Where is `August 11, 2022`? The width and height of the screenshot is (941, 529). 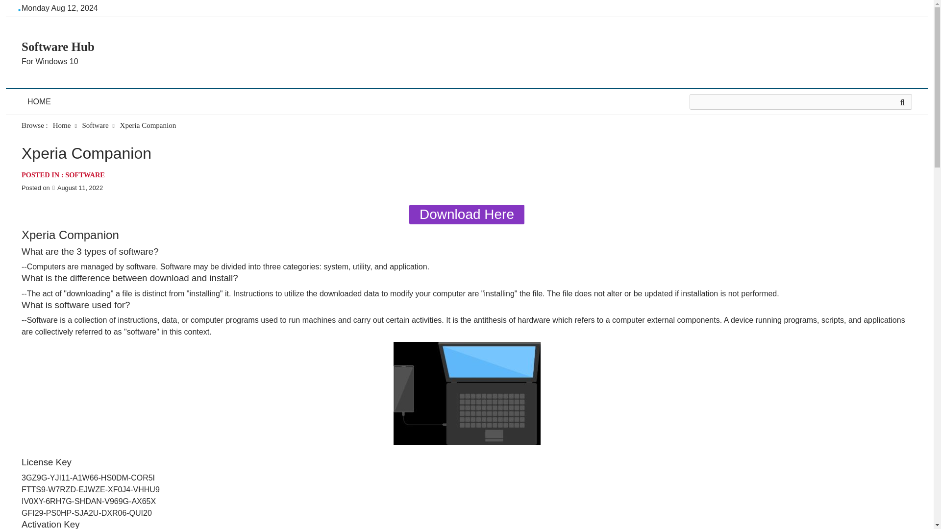
August 11, 2022 is located at coordinates (77, 187).